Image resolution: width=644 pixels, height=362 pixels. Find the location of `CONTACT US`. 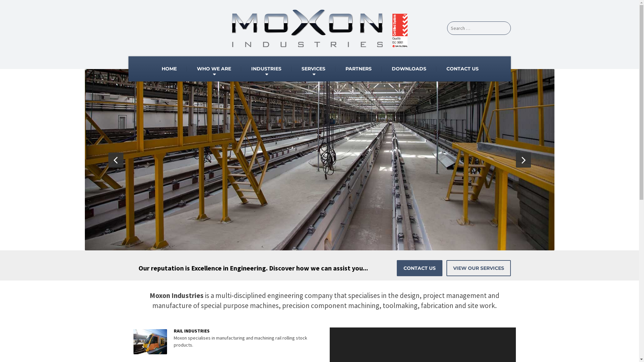

CONTACT US is located at coordinates (419, 268).